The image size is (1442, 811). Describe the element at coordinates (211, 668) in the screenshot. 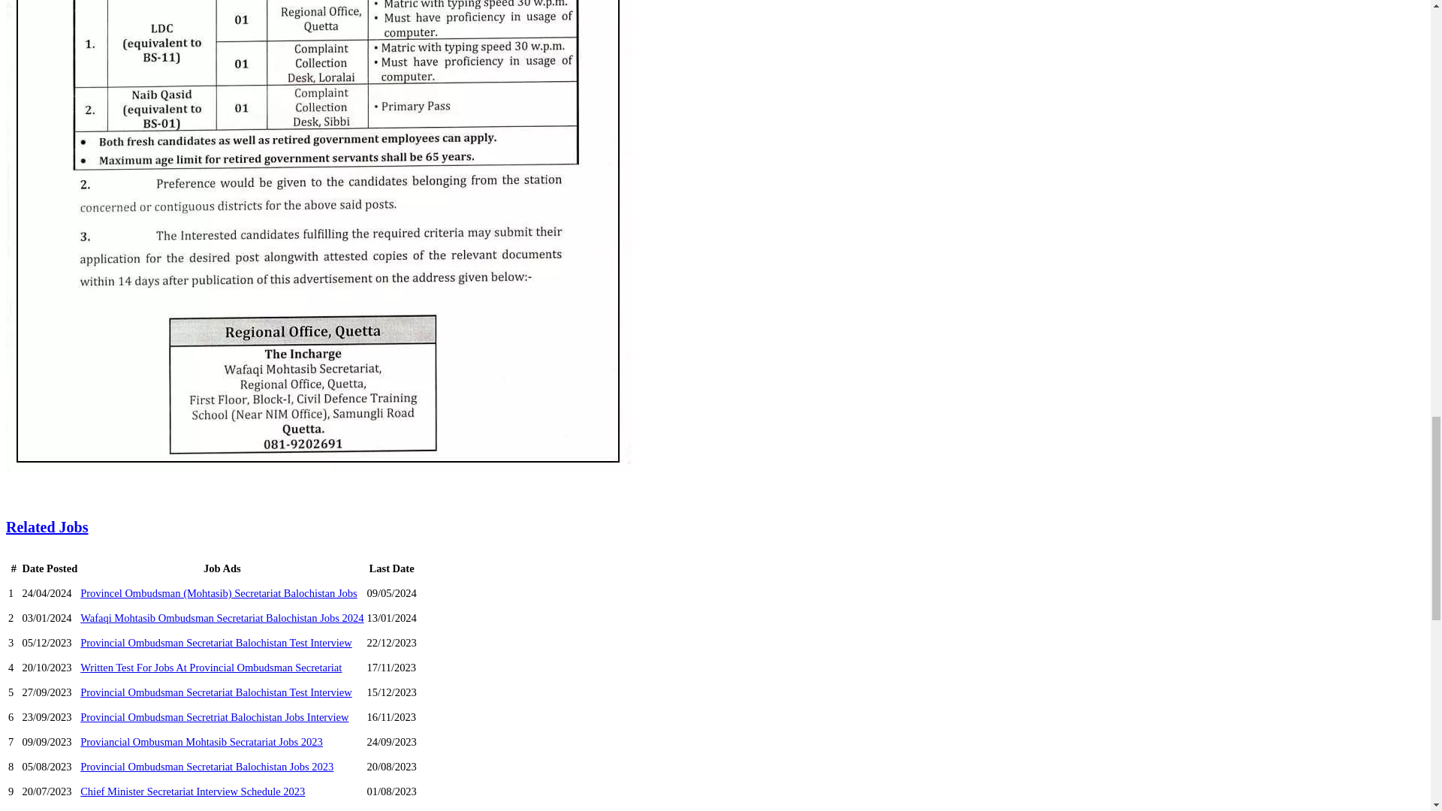

I see `Written Test For Jobs At Provincial Ombudsman Secretariat` at that location.